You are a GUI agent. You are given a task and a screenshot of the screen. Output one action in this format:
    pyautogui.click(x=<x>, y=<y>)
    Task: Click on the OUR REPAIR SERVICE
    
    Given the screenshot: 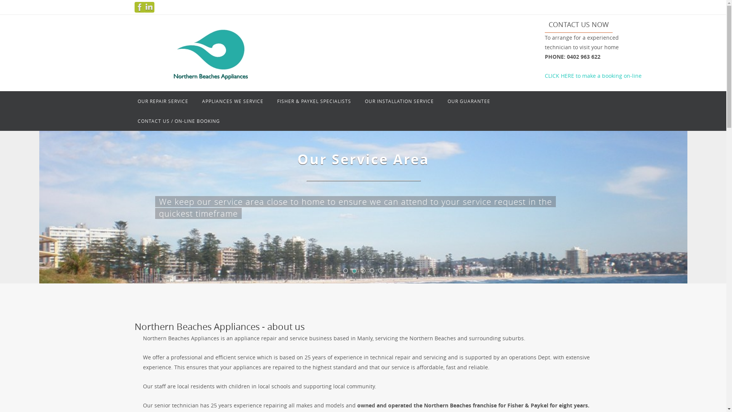 What is the action you would take?
    pyautogui.click(x=162, y=101)
    